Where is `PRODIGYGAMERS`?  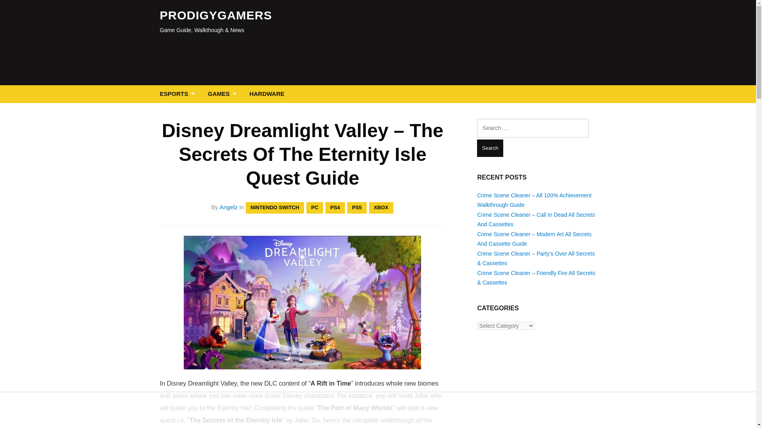
PRODIGYGAMERS is located at coordinates (216, 15).